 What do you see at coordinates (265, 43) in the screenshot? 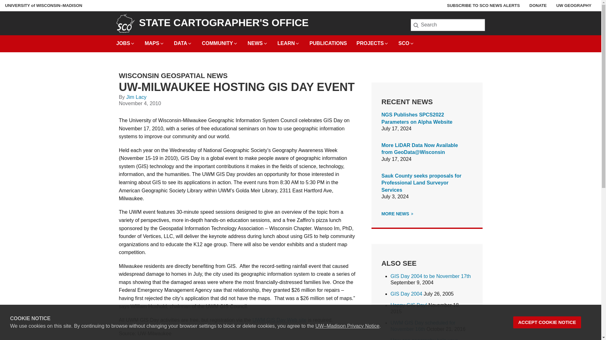
I see `EXPAND` at bounding box center [265, 43].